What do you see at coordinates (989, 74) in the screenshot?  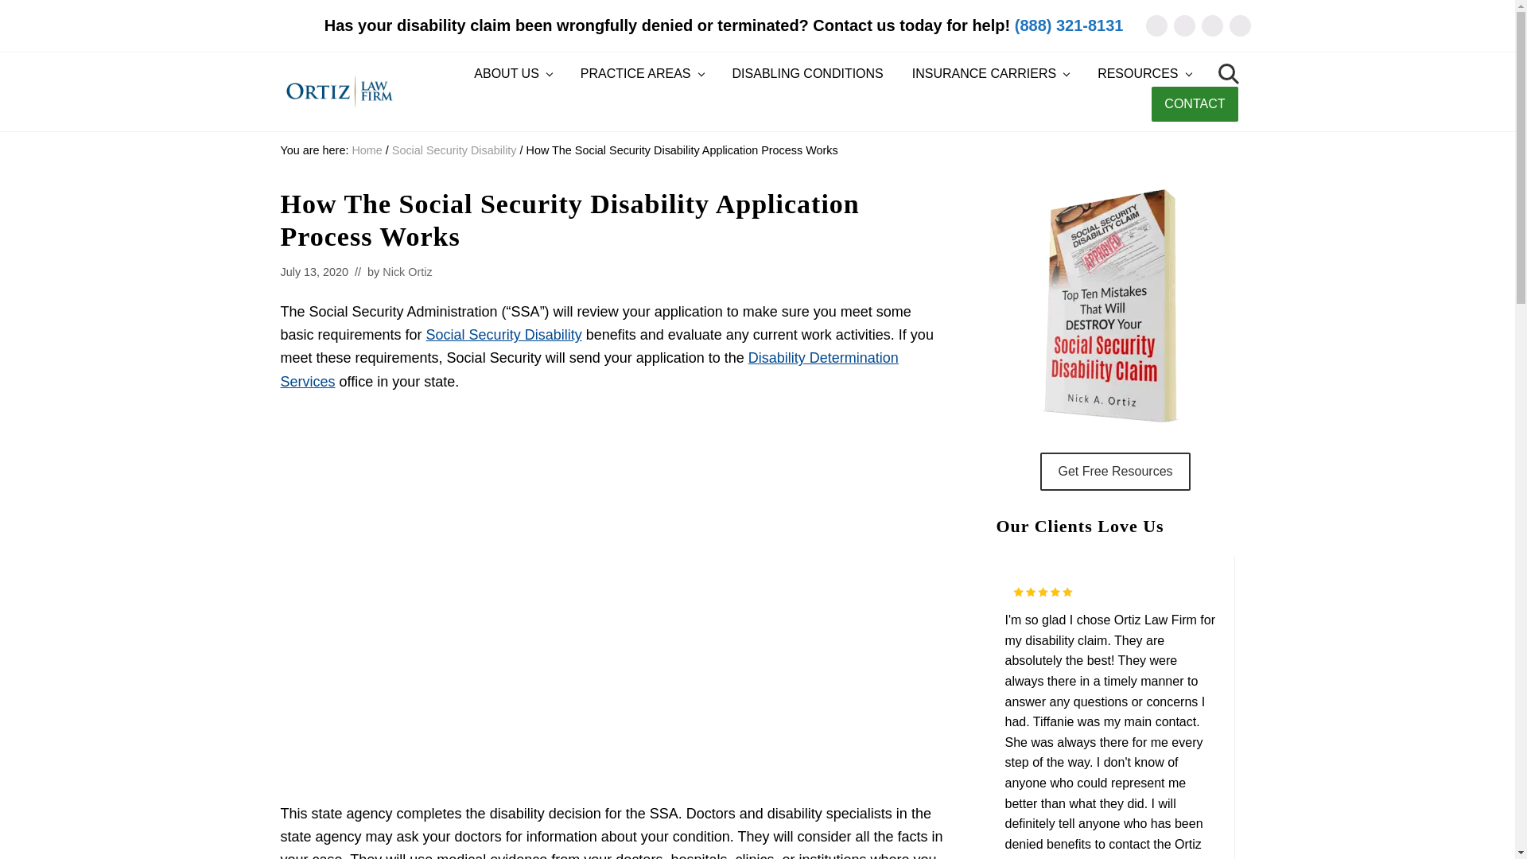 I see `INSURANCE CARRIERS` at bounding box center [989, 74].